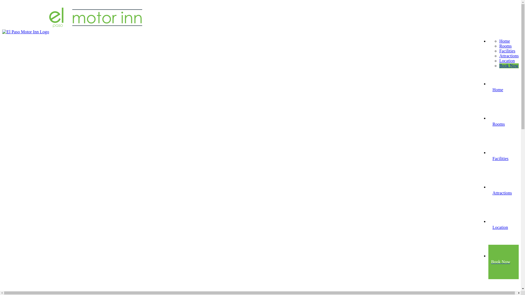 Image resolution: width=525 pixels, height=295 pixels. Describe the element at coordinates (507, 61) in the screenshot. I see `Location` at that location.